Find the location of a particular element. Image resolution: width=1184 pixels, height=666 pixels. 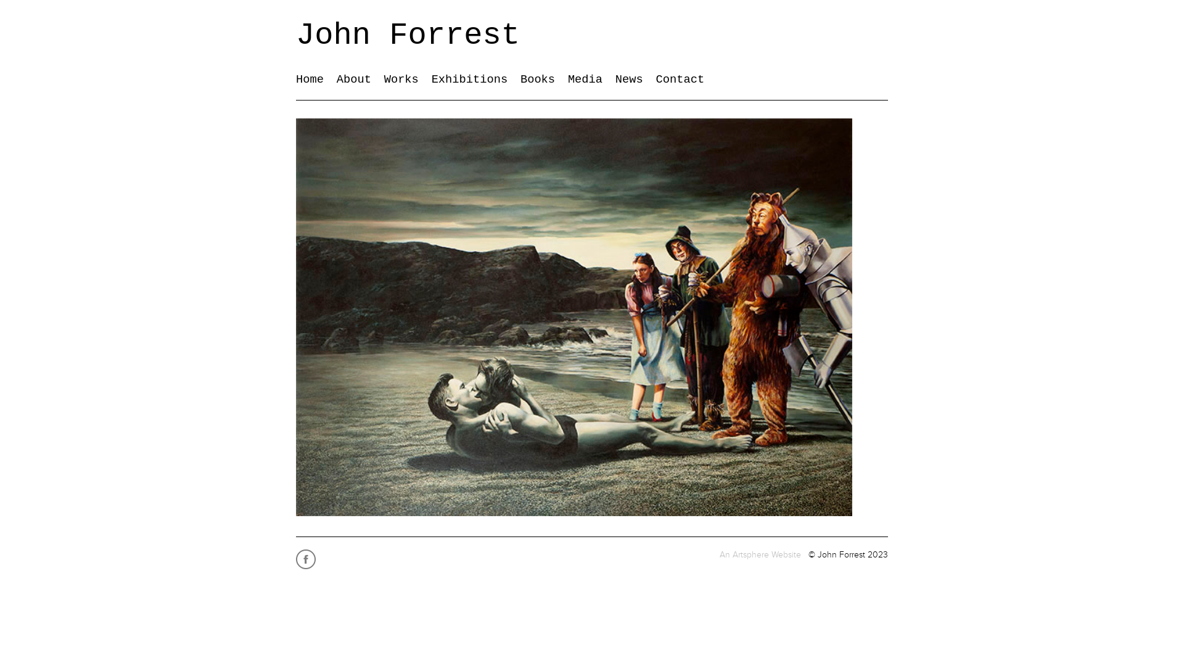

An Artsphere Website is located at coordinates (760, 555).